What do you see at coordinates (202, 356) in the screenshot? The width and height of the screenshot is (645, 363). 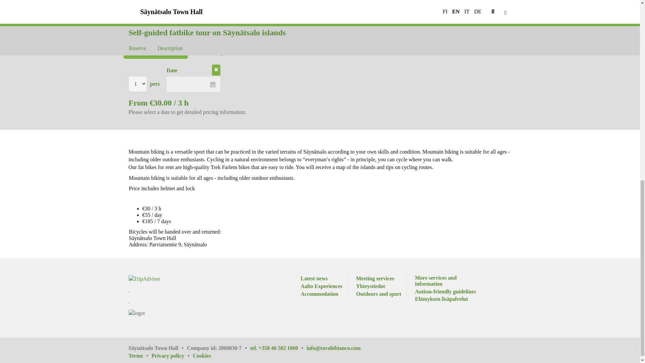 I see `Cookies` at bounding box center [202, 356].